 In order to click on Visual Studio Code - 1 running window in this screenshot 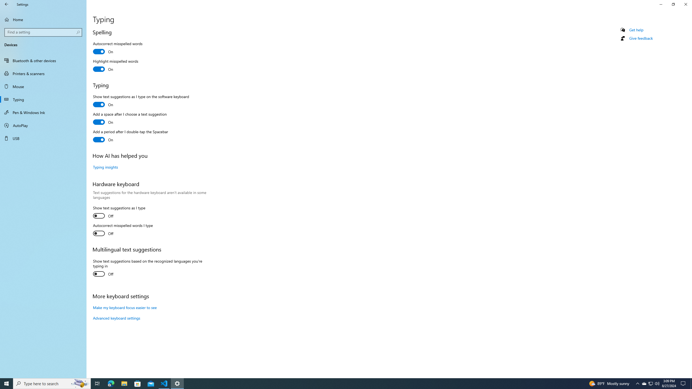, I will do `click(164, 384)`.